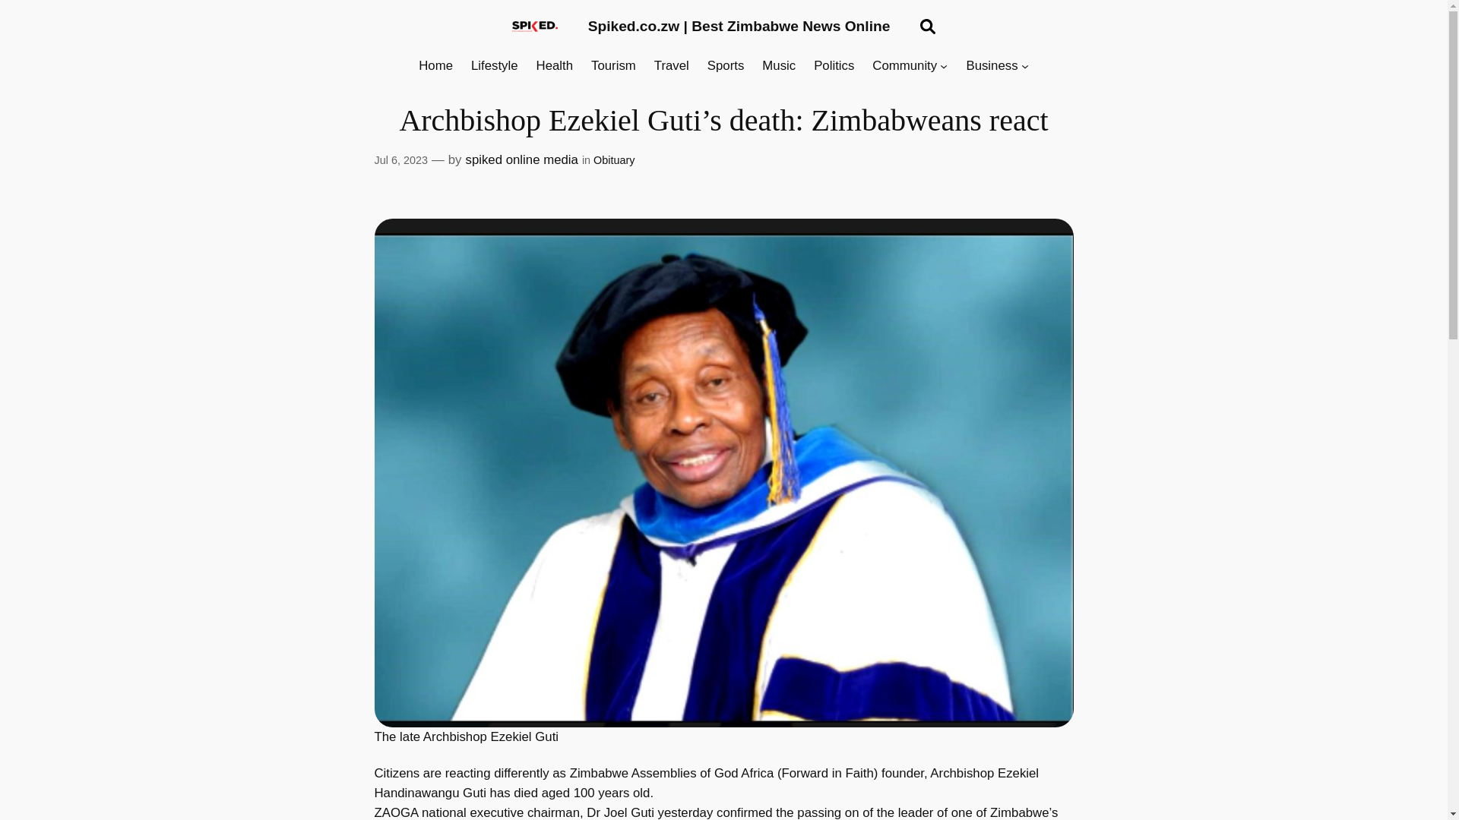  What do you see at coordinates (494, 66) in the screenshot?
I see `Lifestyle` at bounding box center [494, 66].